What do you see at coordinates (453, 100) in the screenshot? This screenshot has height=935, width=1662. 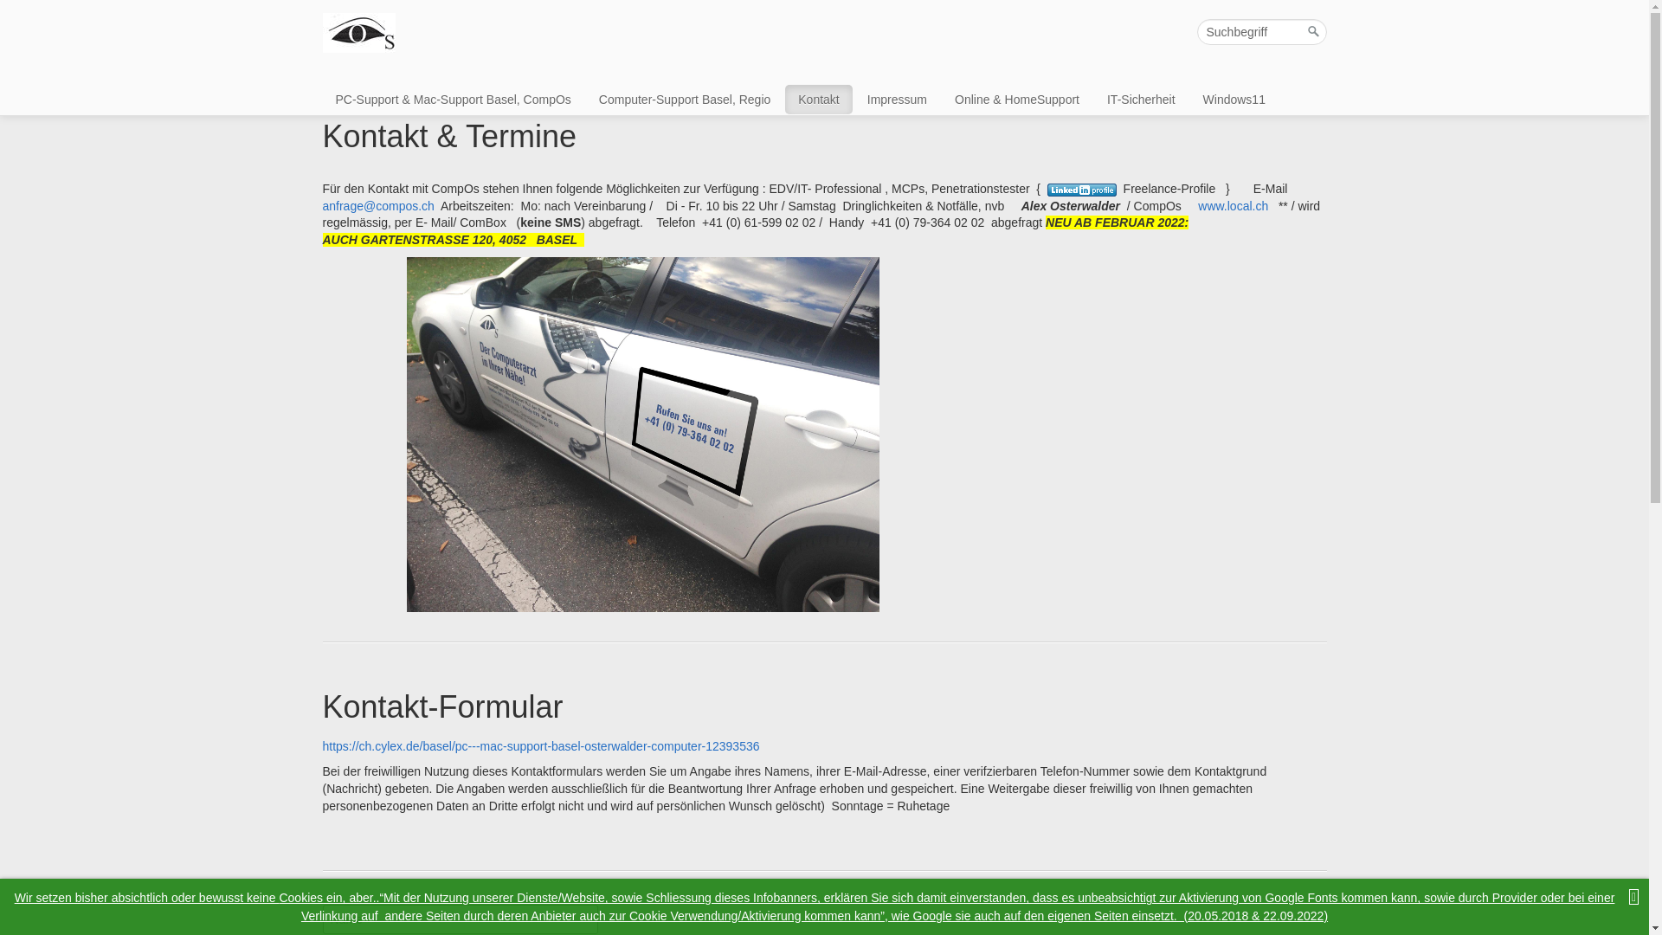 I see `PC-Support & Mac-Support Basel, CompOs` at bounding box center [453, 100].